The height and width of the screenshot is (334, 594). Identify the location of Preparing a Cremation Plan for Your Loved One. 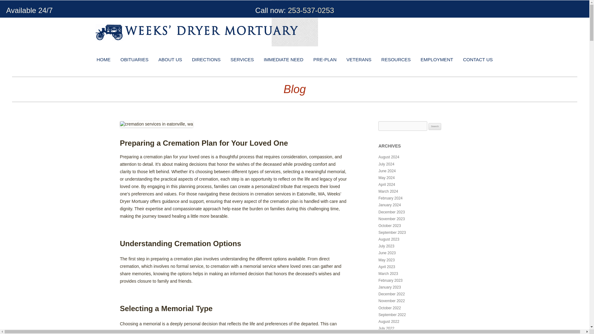
(204, 143).